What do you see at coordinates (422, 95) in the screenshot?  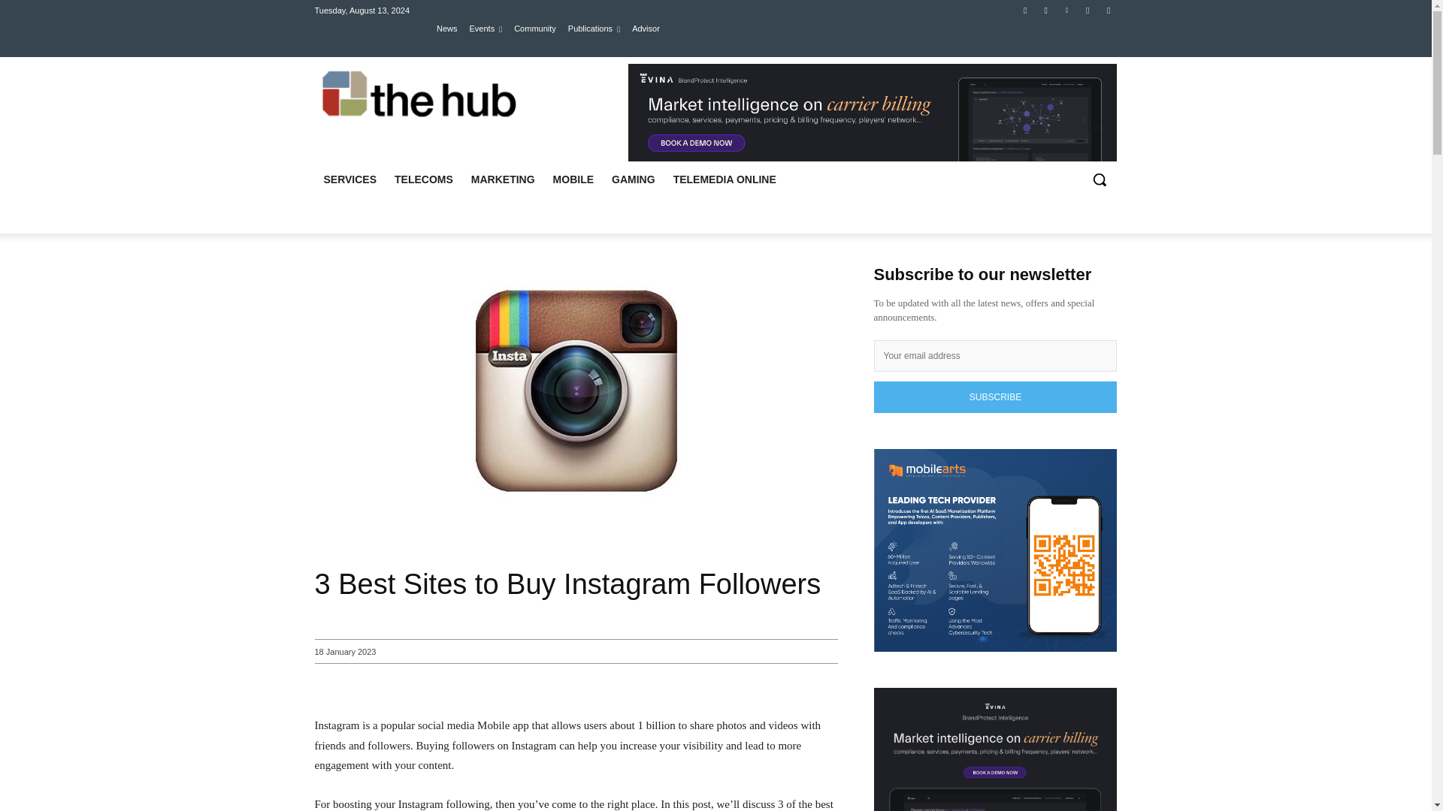 I see `Telemedia Online Magazine Logo` at bounding box center [422, 95].